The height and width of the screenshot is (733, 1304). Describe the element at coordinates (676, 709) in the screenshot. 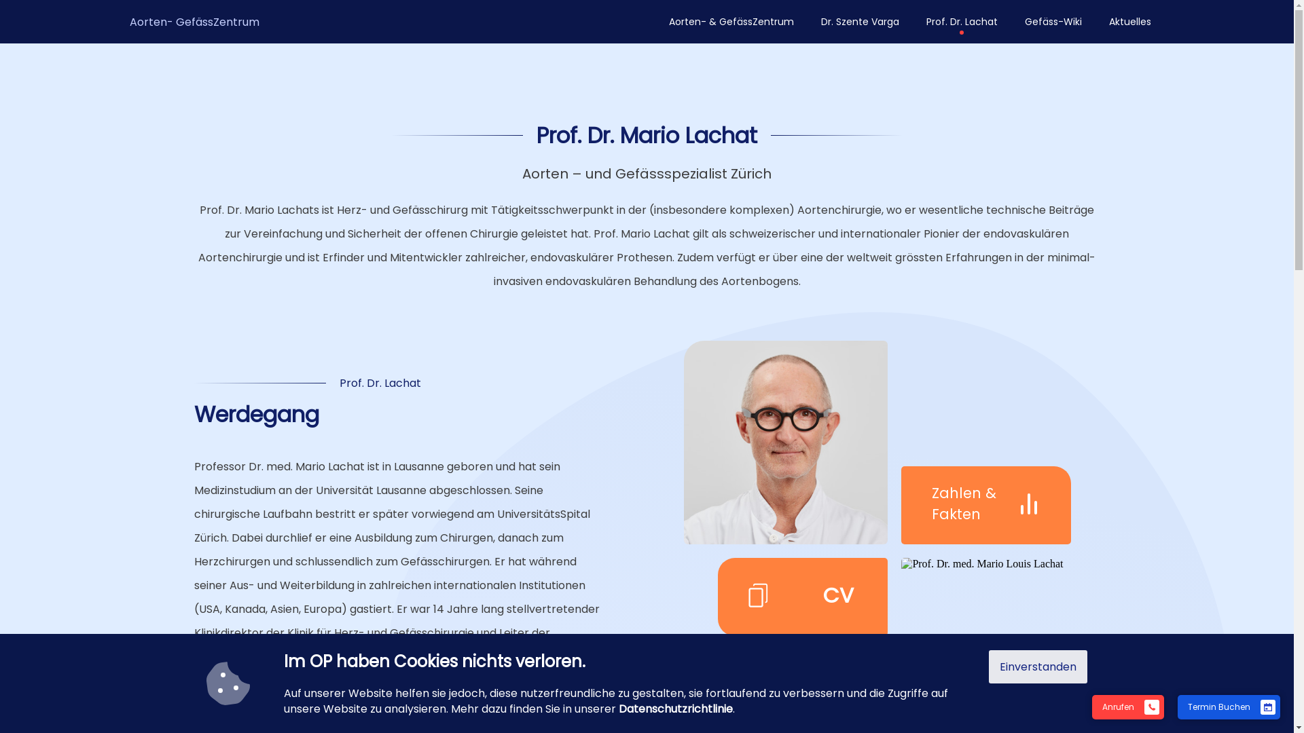

I see `Datenschutzrichtlinie` at that location.